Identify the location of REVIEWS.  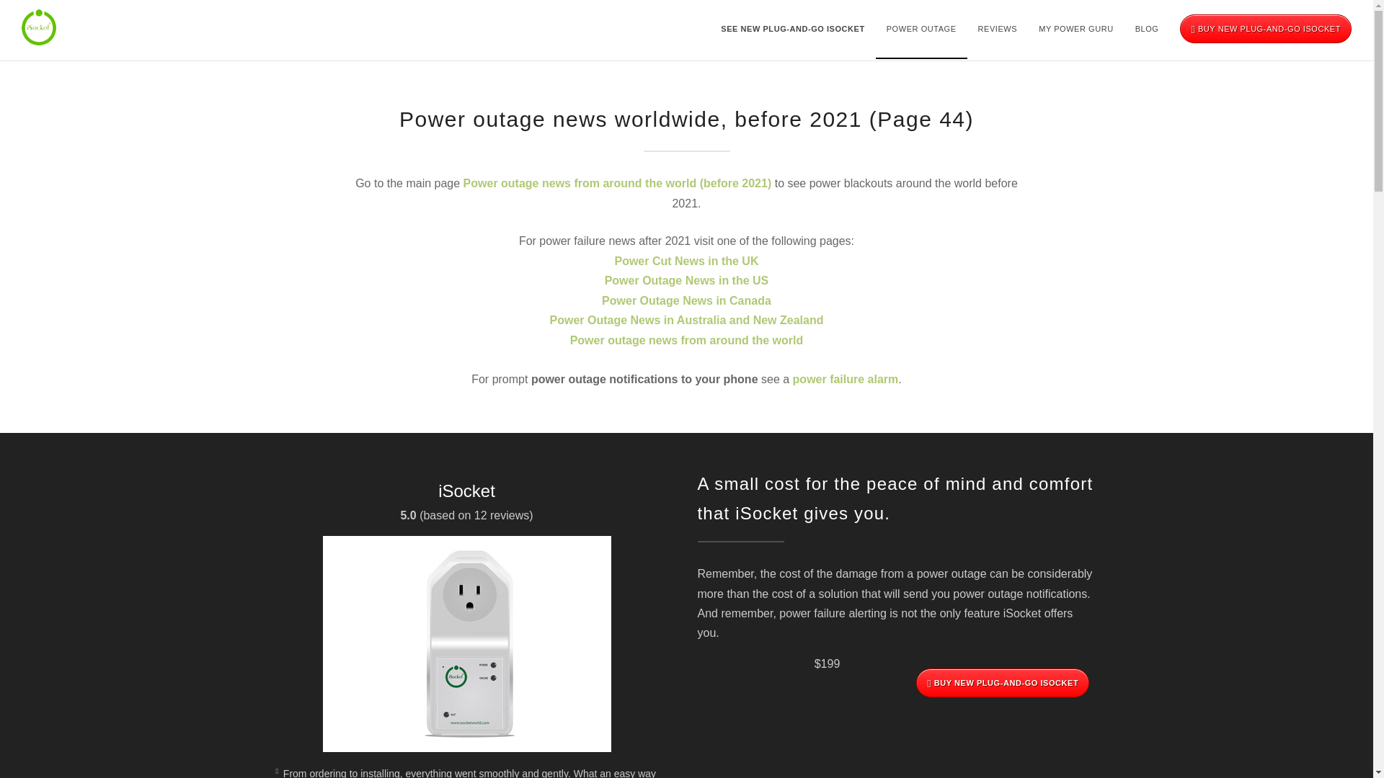
(998, 29).